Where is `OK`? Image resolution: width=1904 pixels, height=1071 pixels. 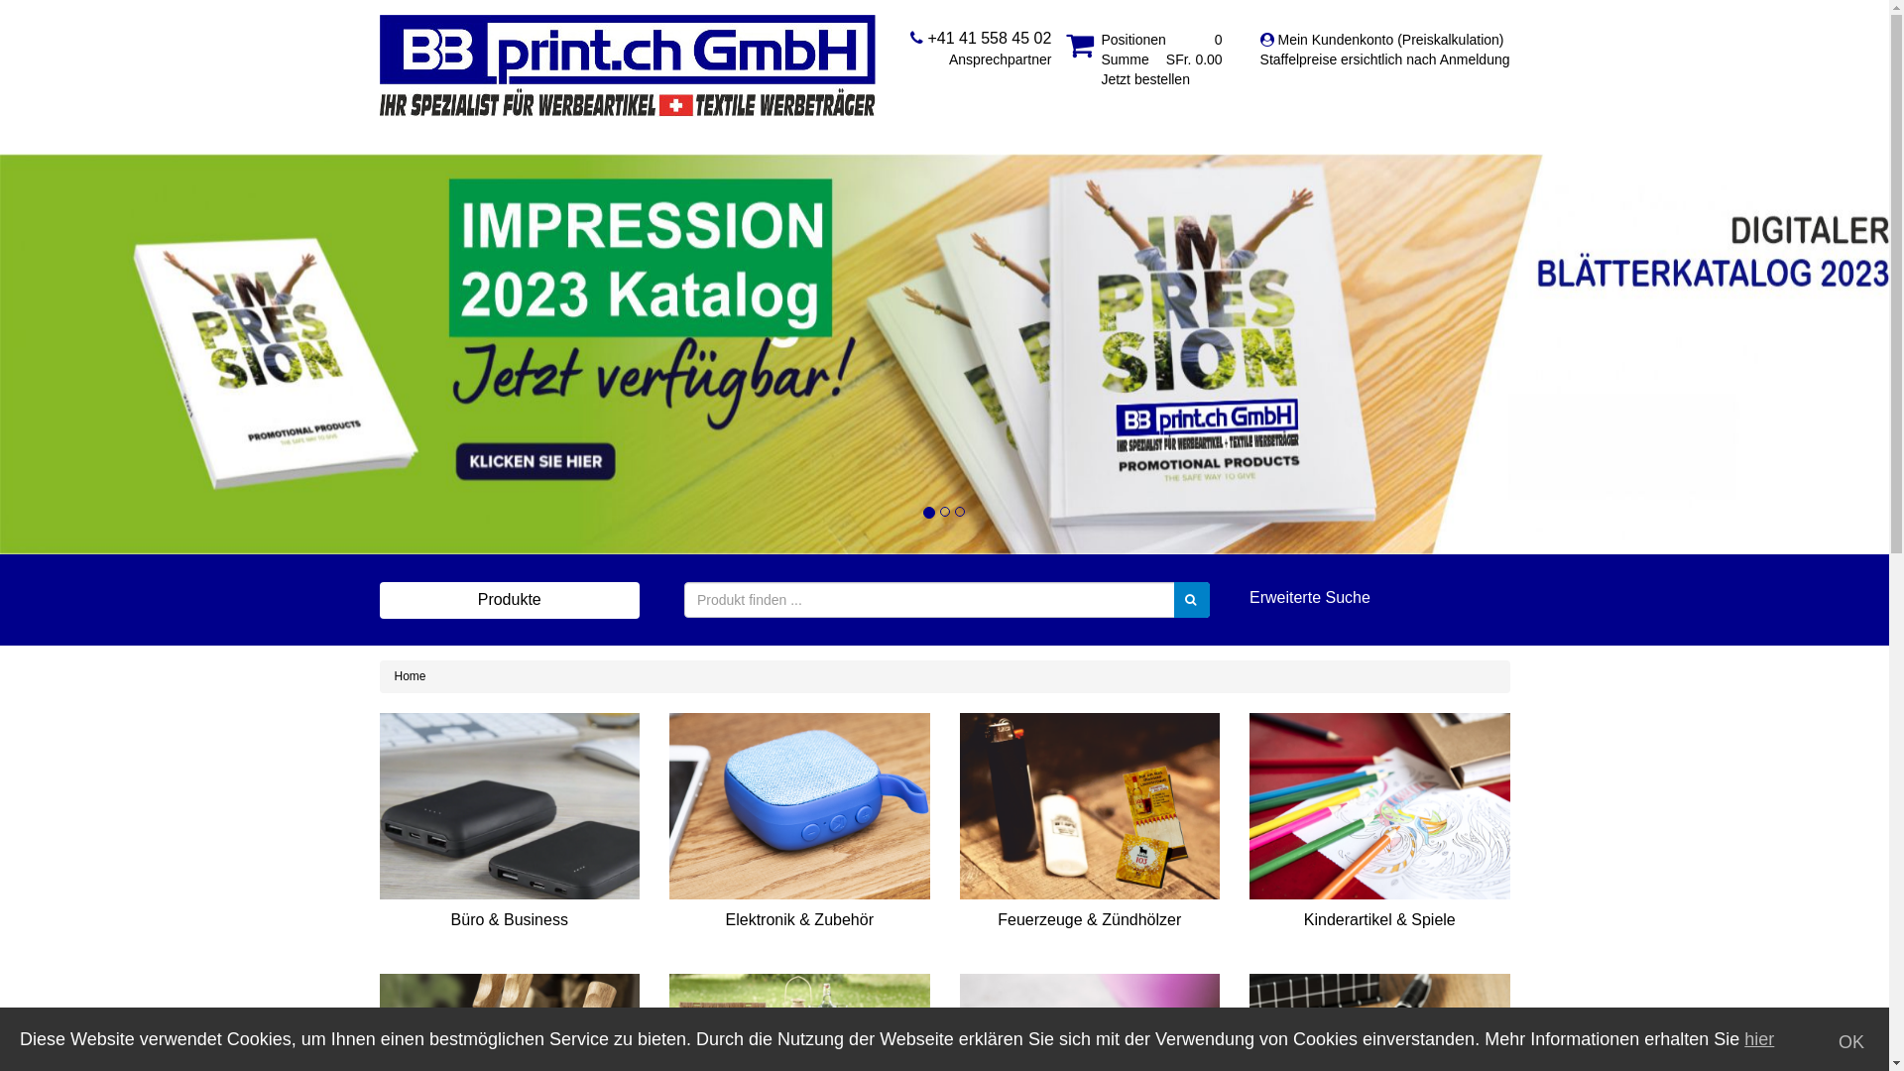
OK is located at coordinates (1851, 1042).